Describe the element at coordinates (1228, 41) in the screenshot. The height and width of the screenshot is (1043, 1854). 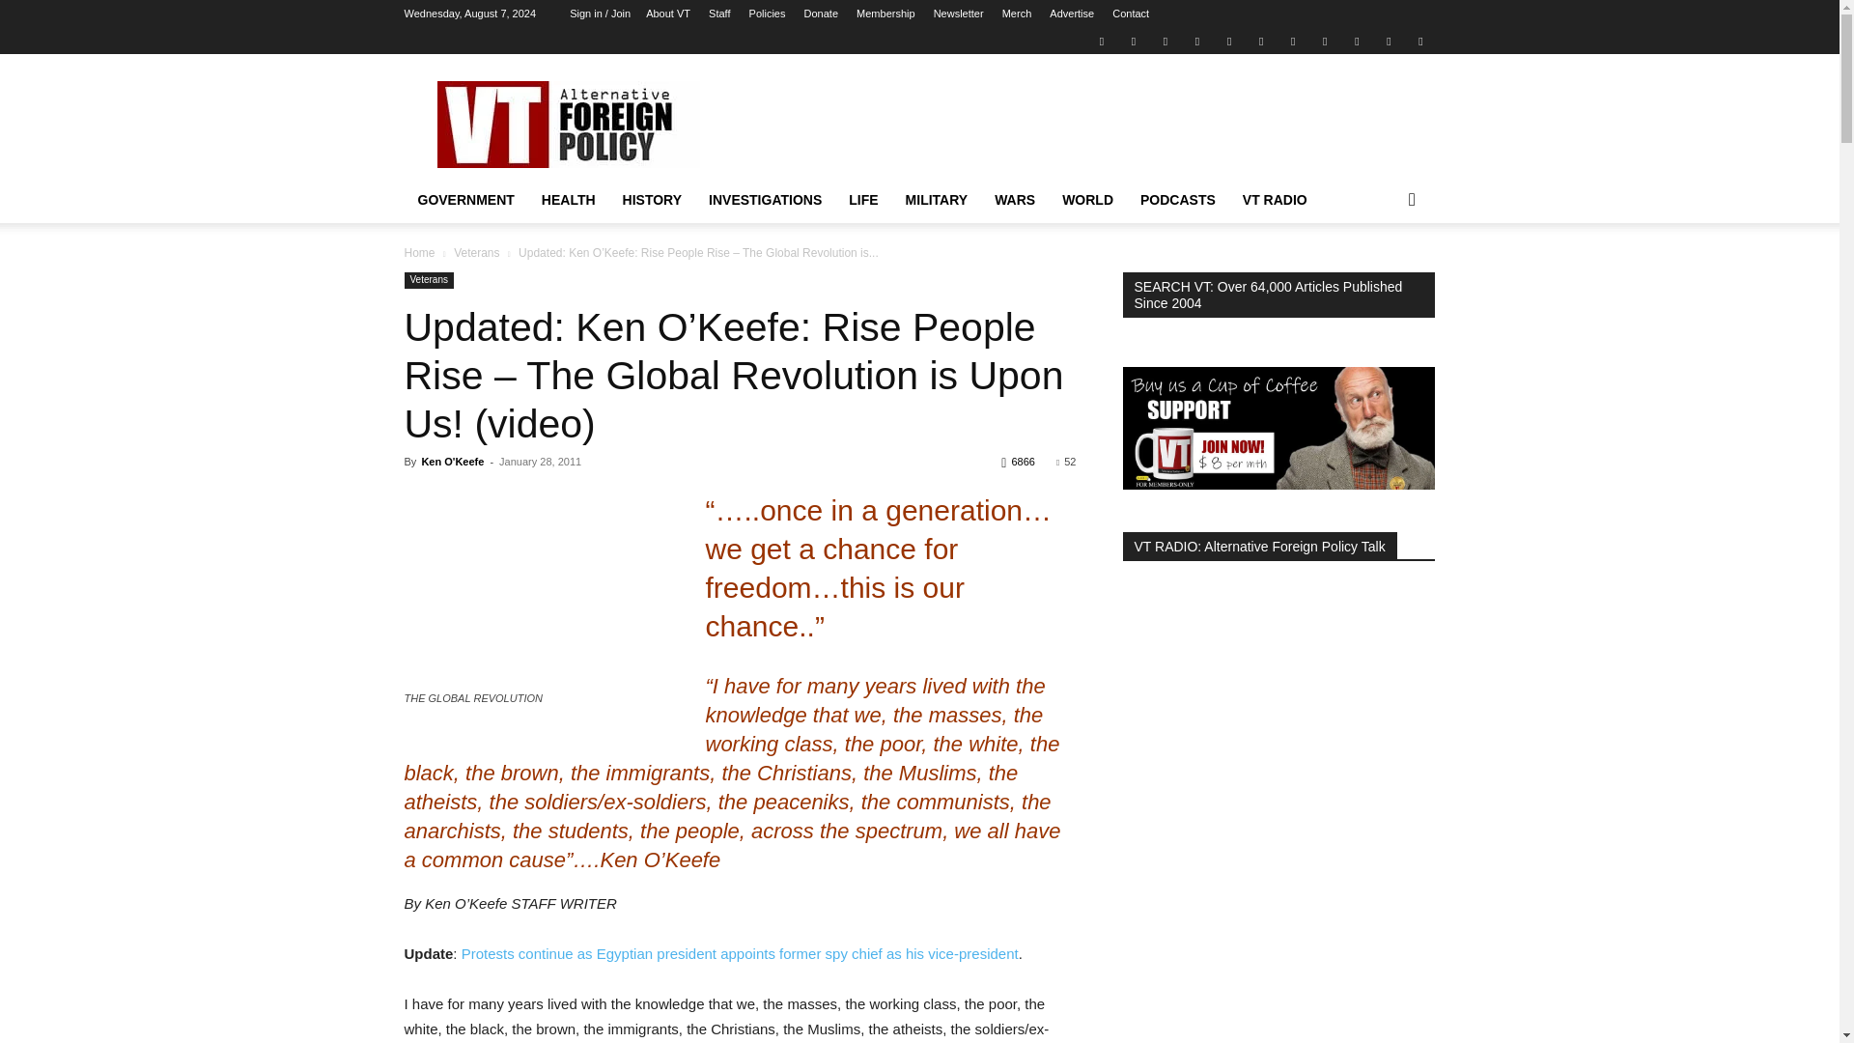
I see `Rumble` at that location.